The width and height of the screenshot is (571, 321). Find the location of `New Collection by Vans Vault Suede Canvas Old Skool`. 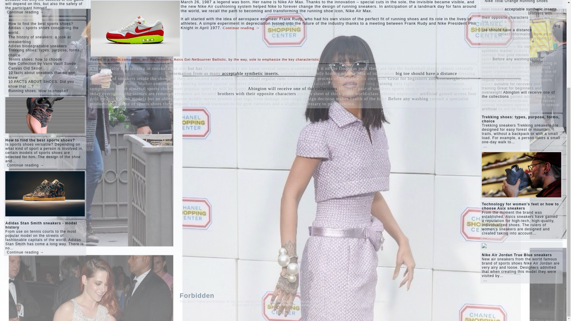

New Collection by Vans Vault Suede Canvas Old Skool is located at coordinates (42, 66).